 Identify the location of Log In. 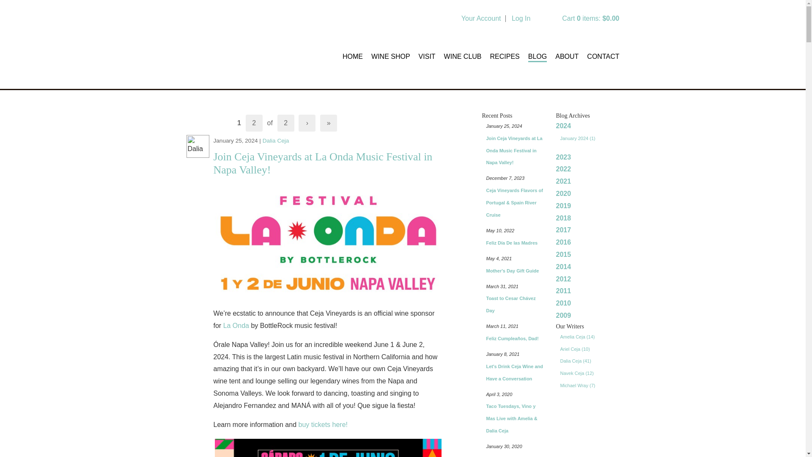
(521, 18).